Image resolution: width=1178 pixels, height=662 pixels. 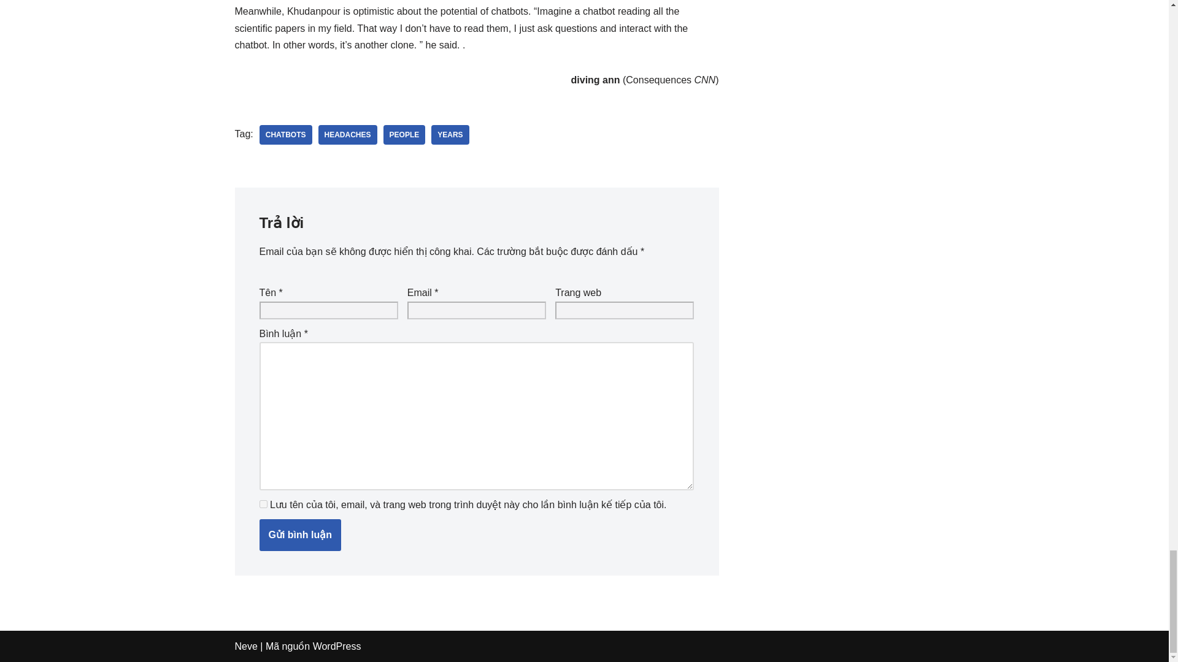 What do you see at coordinates (347, 135) in the screenshot?
I see `headaches` at bounding box center [347, 135].